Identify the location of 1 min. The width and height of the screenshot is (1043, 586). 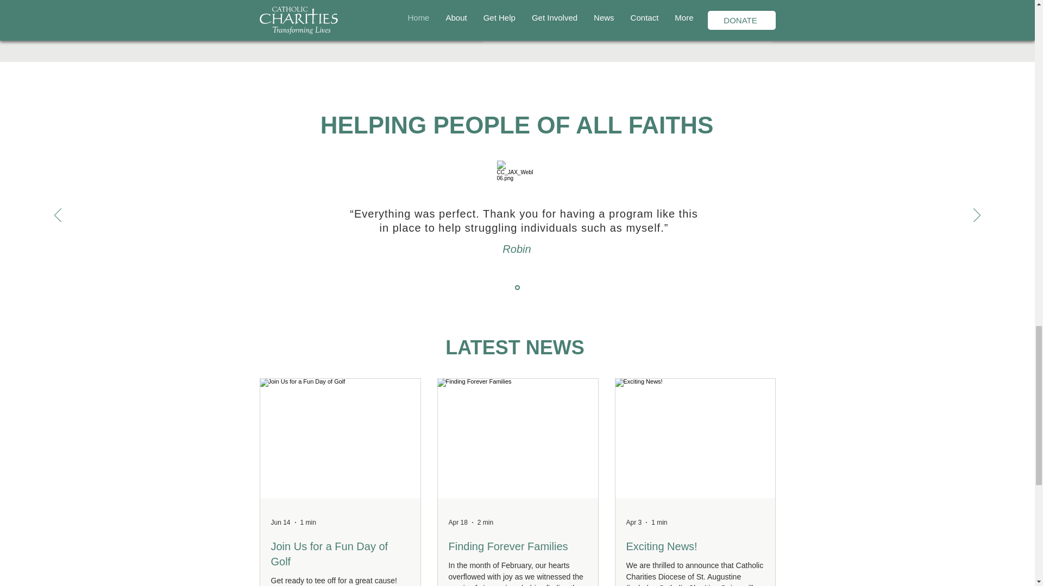
(659, 522).